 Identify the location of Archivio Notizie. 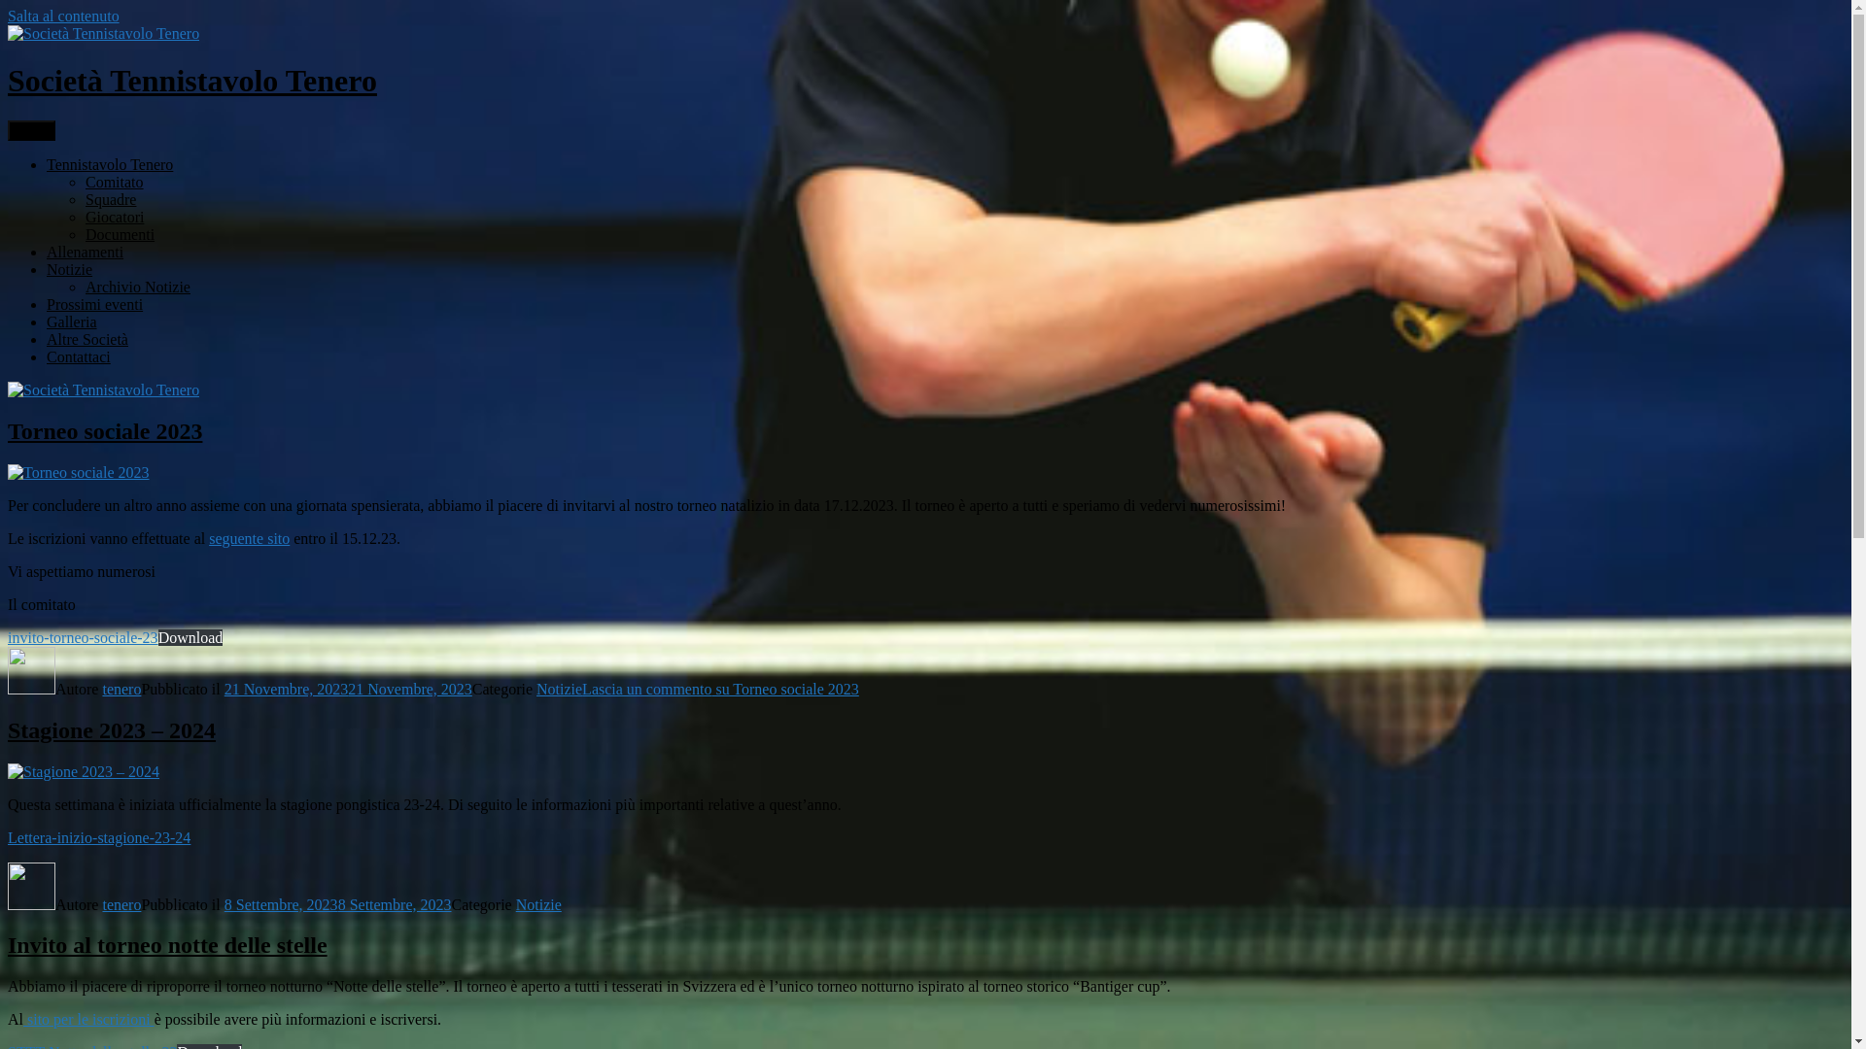
(138, 288).